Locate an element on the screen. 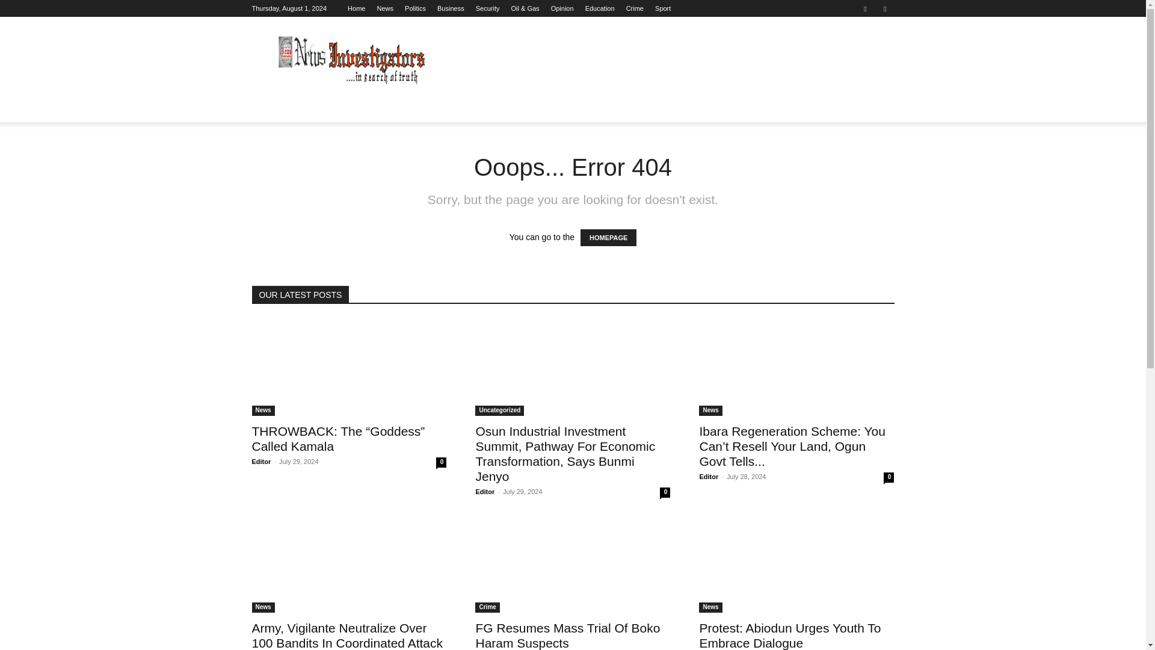  BUSINESS is located at coordinates (421, 108).